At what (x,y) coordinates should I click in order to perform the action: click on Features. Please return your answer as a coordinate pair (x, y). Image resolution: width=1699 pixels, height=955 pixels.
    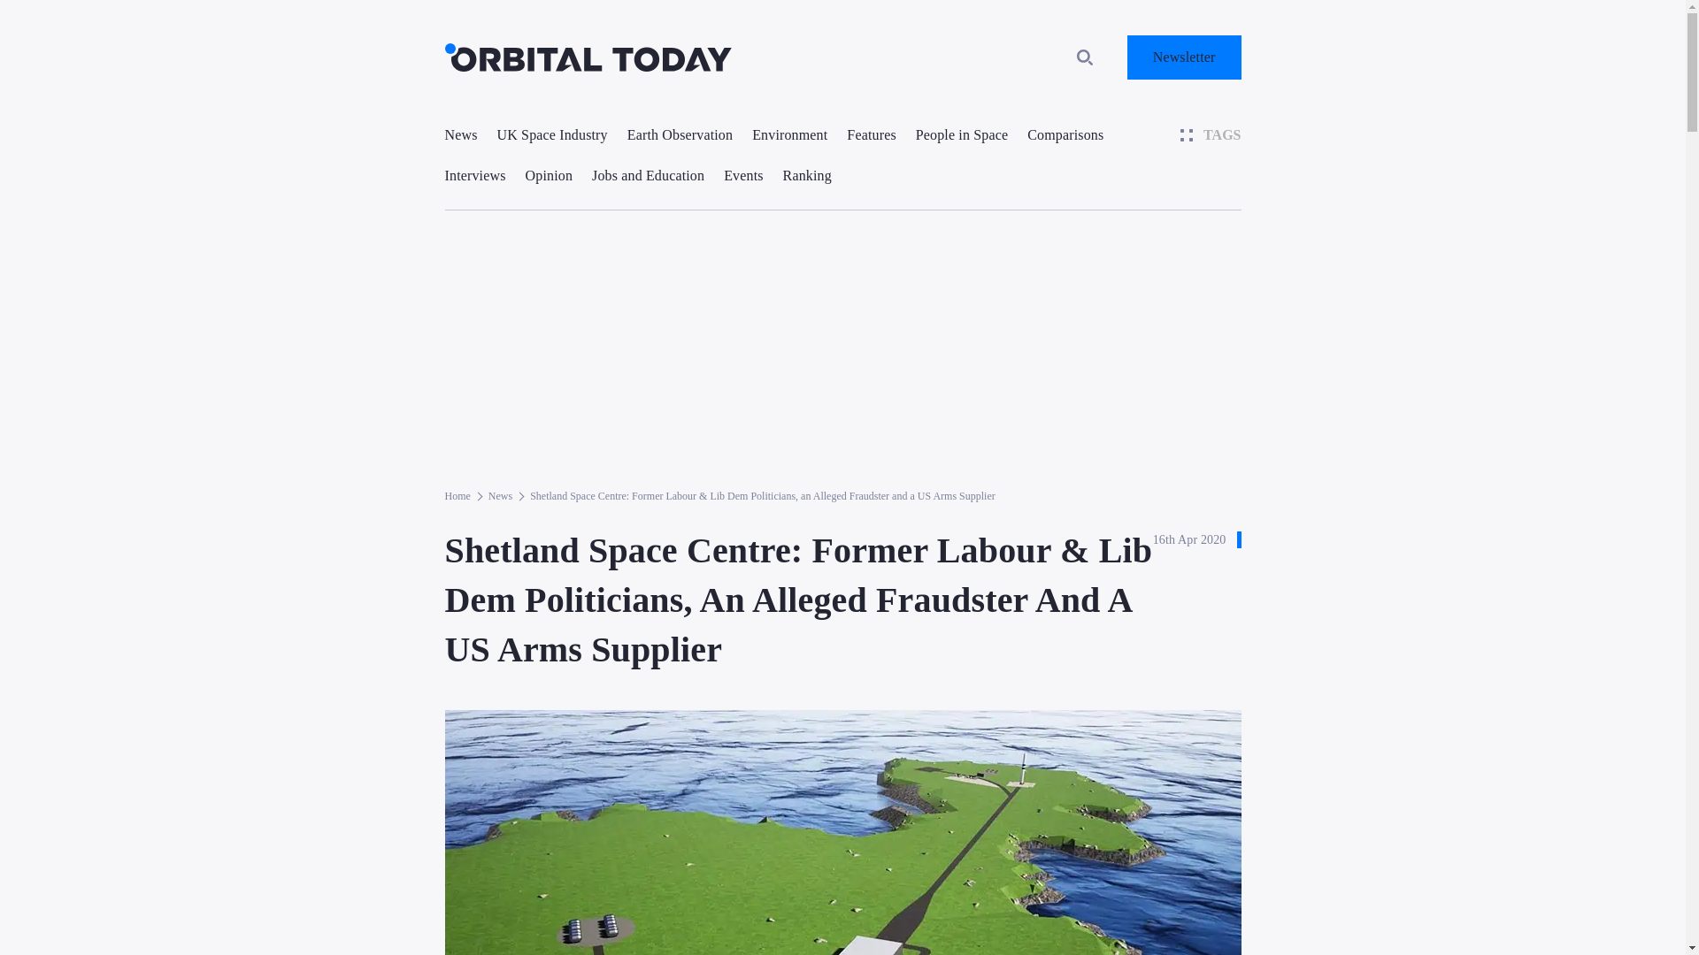
    Looking at the image, I should click on (871, 134).